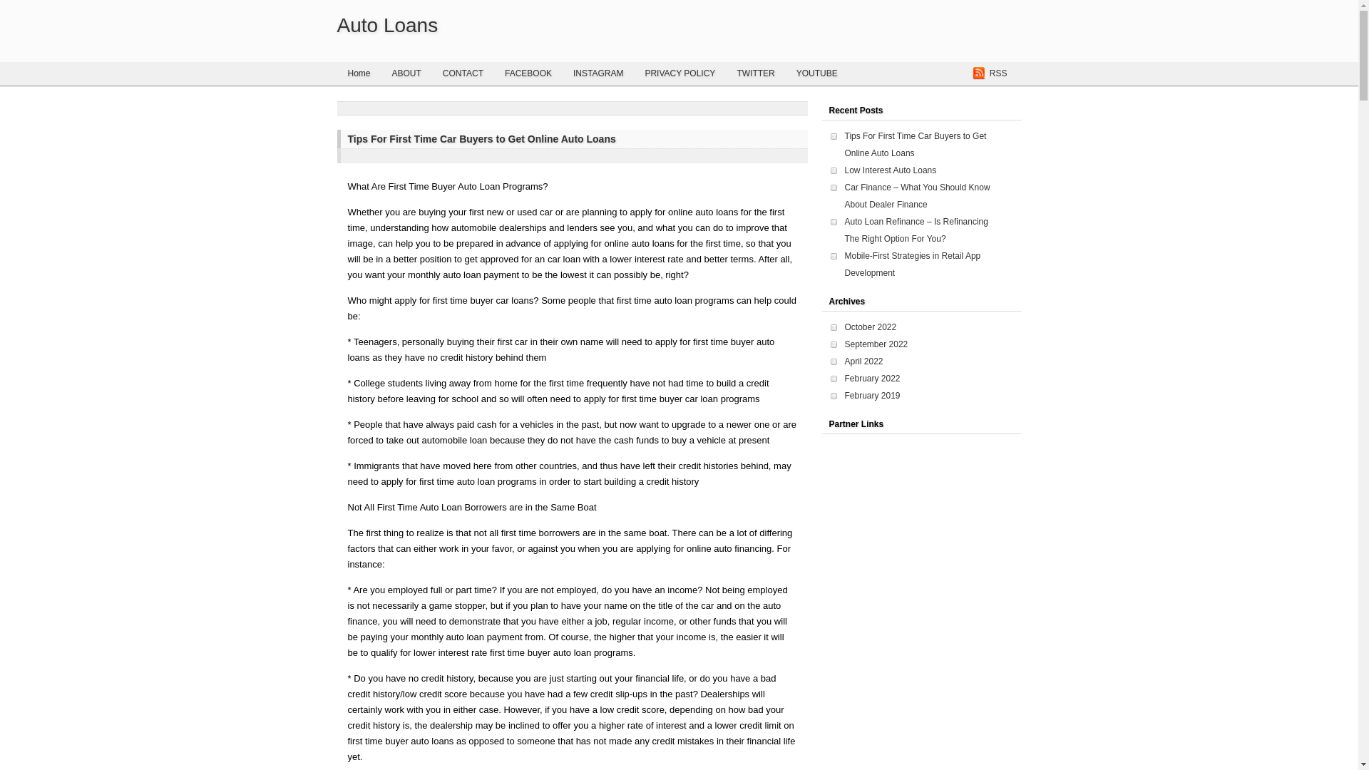 Image resolution: width=1369 pixels, height=770 pixels. Describe the element at coordinates (863, 361) in the screenshot. I see `April 2022` at that location.